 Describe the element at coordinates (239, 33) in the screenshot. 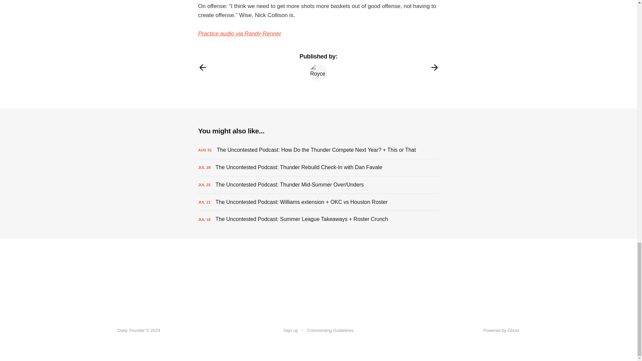

I see `Practice audio via Randy Renner` at that location.